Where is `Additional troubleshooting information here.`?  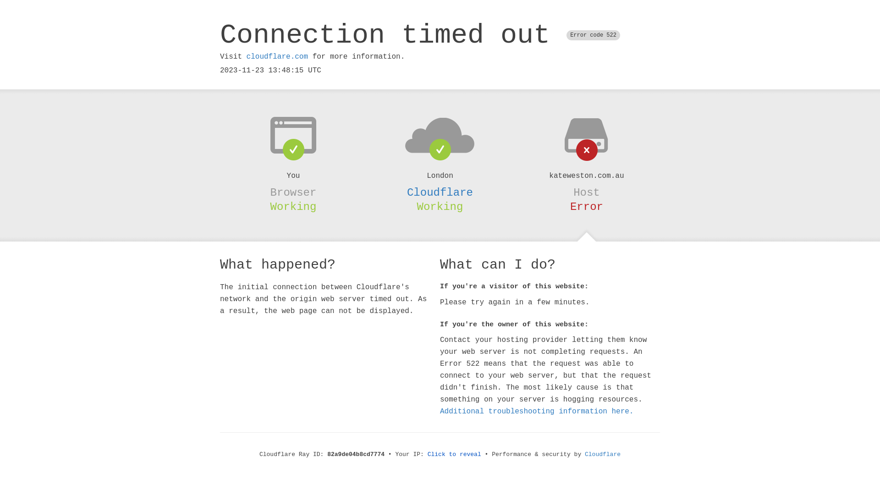
Additional troubleshooting information here. is located at coordinates (537, 412).